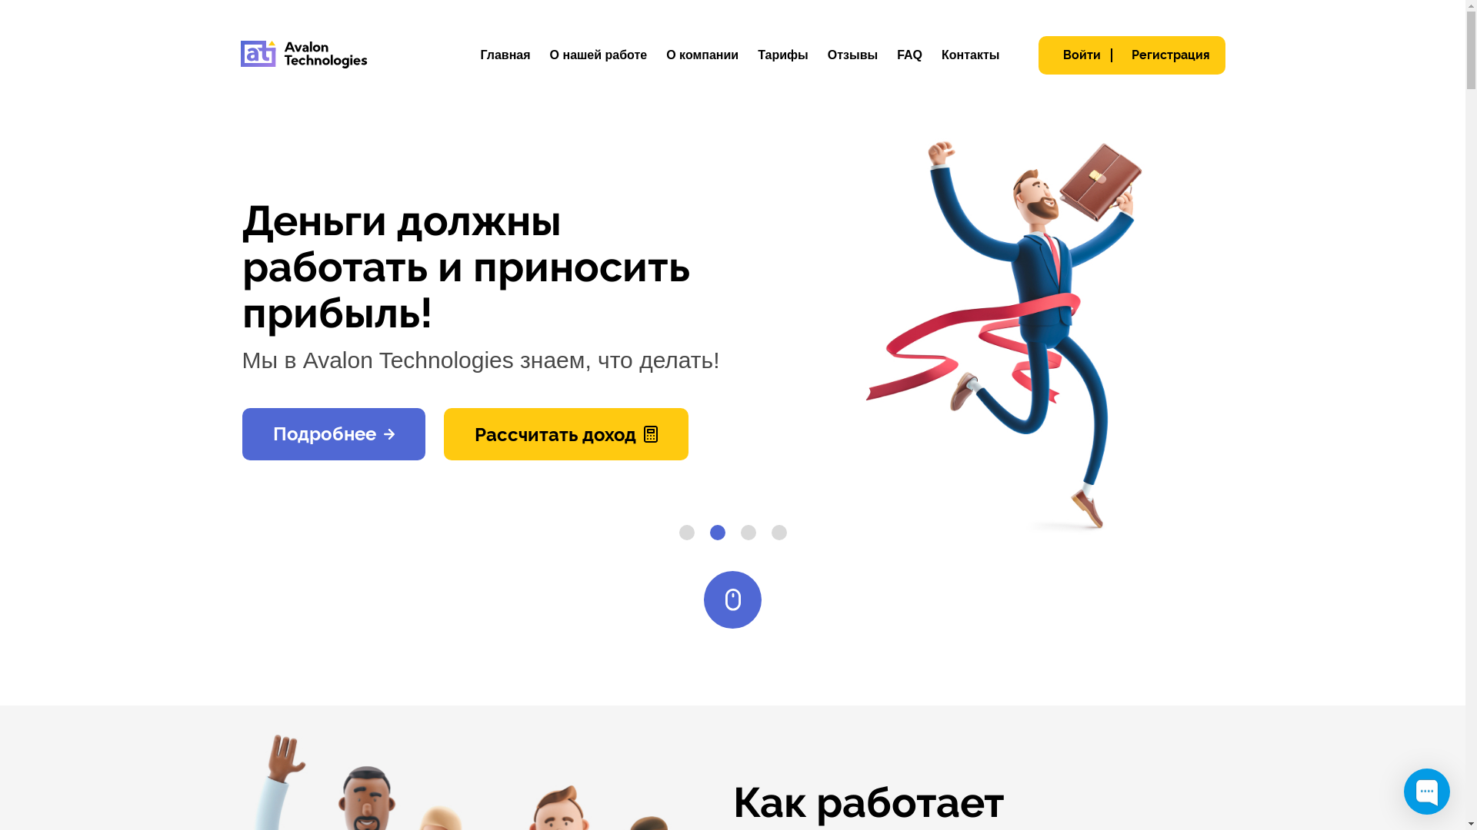 The height and width of the screenshot is (830, 1477). Describe the element at coordinates (717, 533) in the screenshot. I see `2` at that location.